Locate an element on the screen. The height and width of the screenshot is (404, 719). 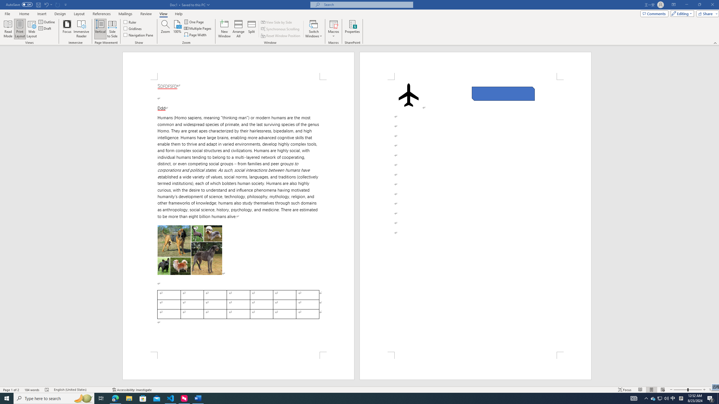
View Macros is located at coordinates (333, 24).